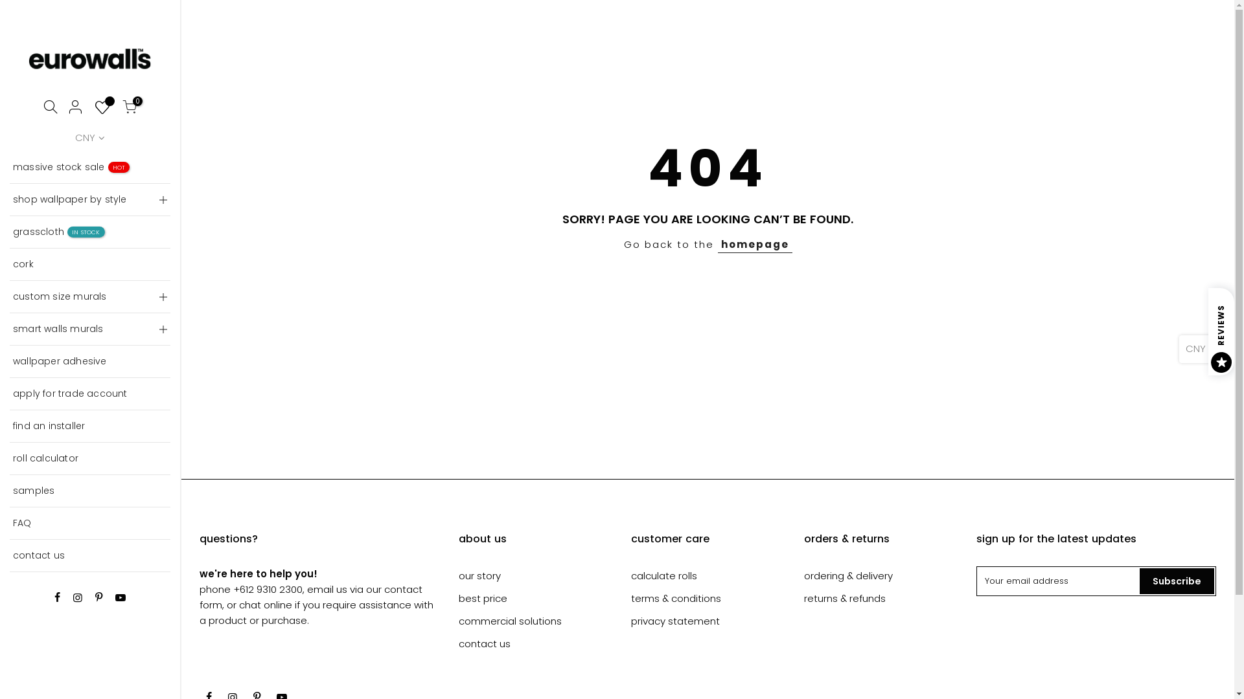  Describe the element at coordinates (664, 576) in the screenshot. I see `calculate rolls` at that location.